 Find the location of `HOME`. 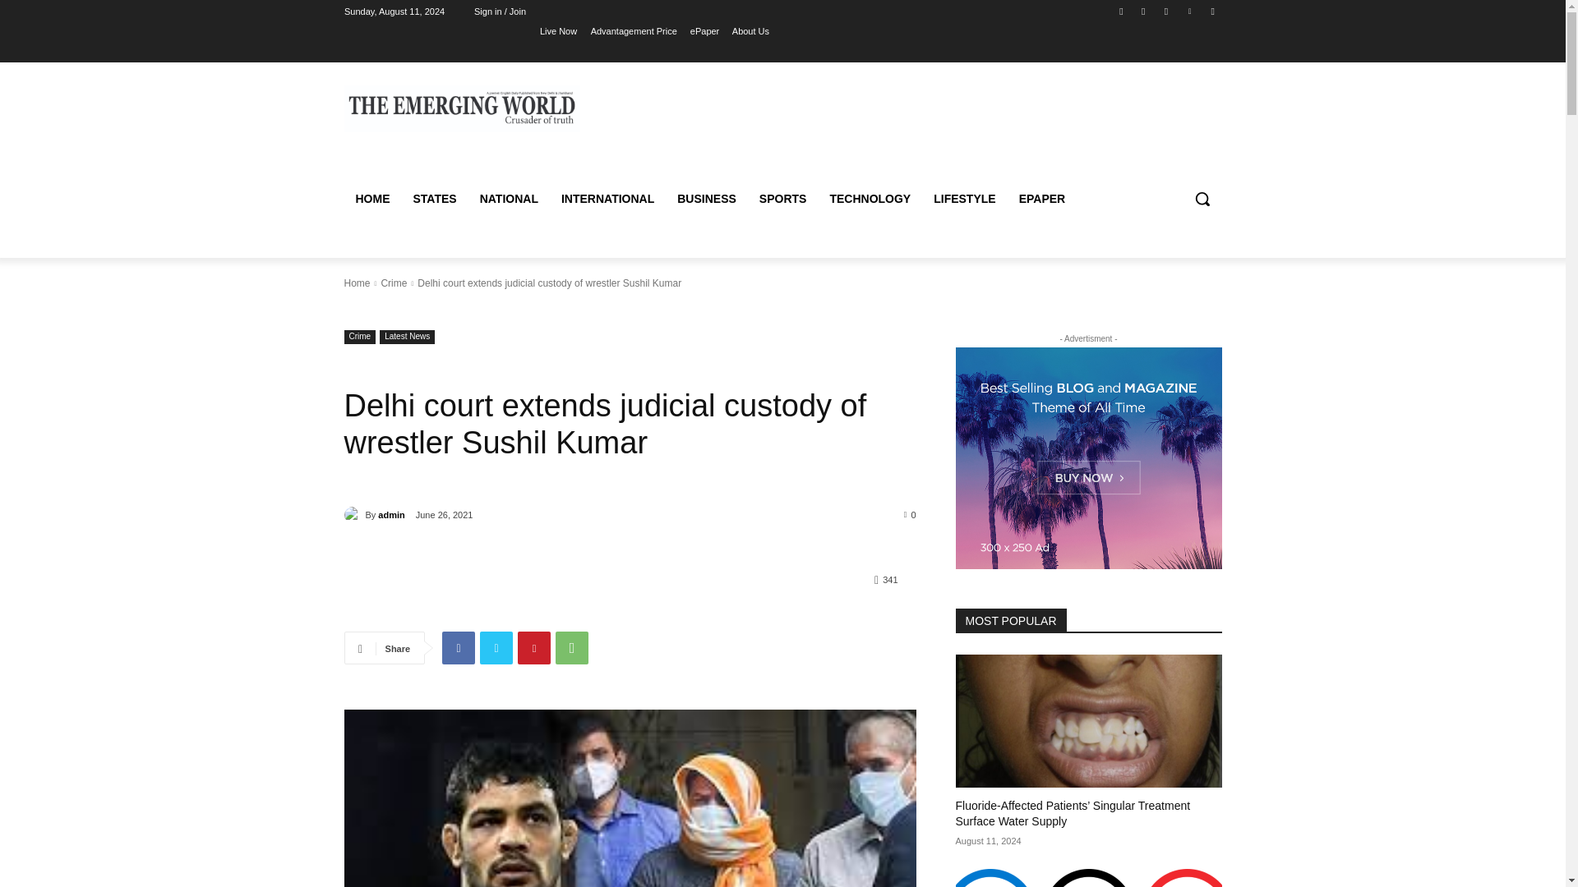

HOME is located at coordinates (371, 199).